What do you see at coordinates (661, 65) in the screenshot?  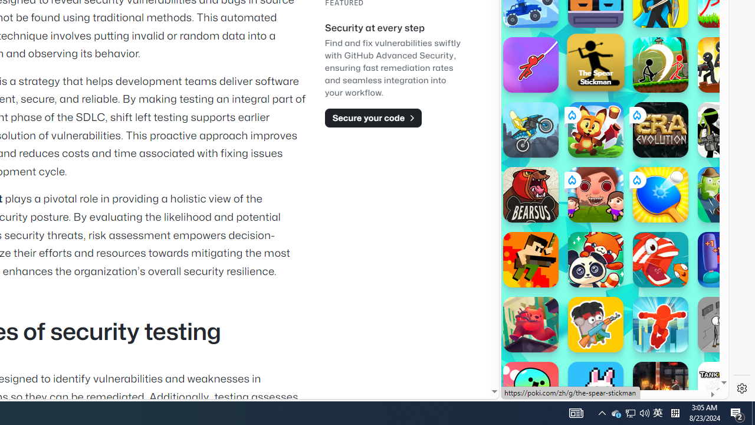 I see `Stickman Archero Fight` at bounding box center [661, 65].